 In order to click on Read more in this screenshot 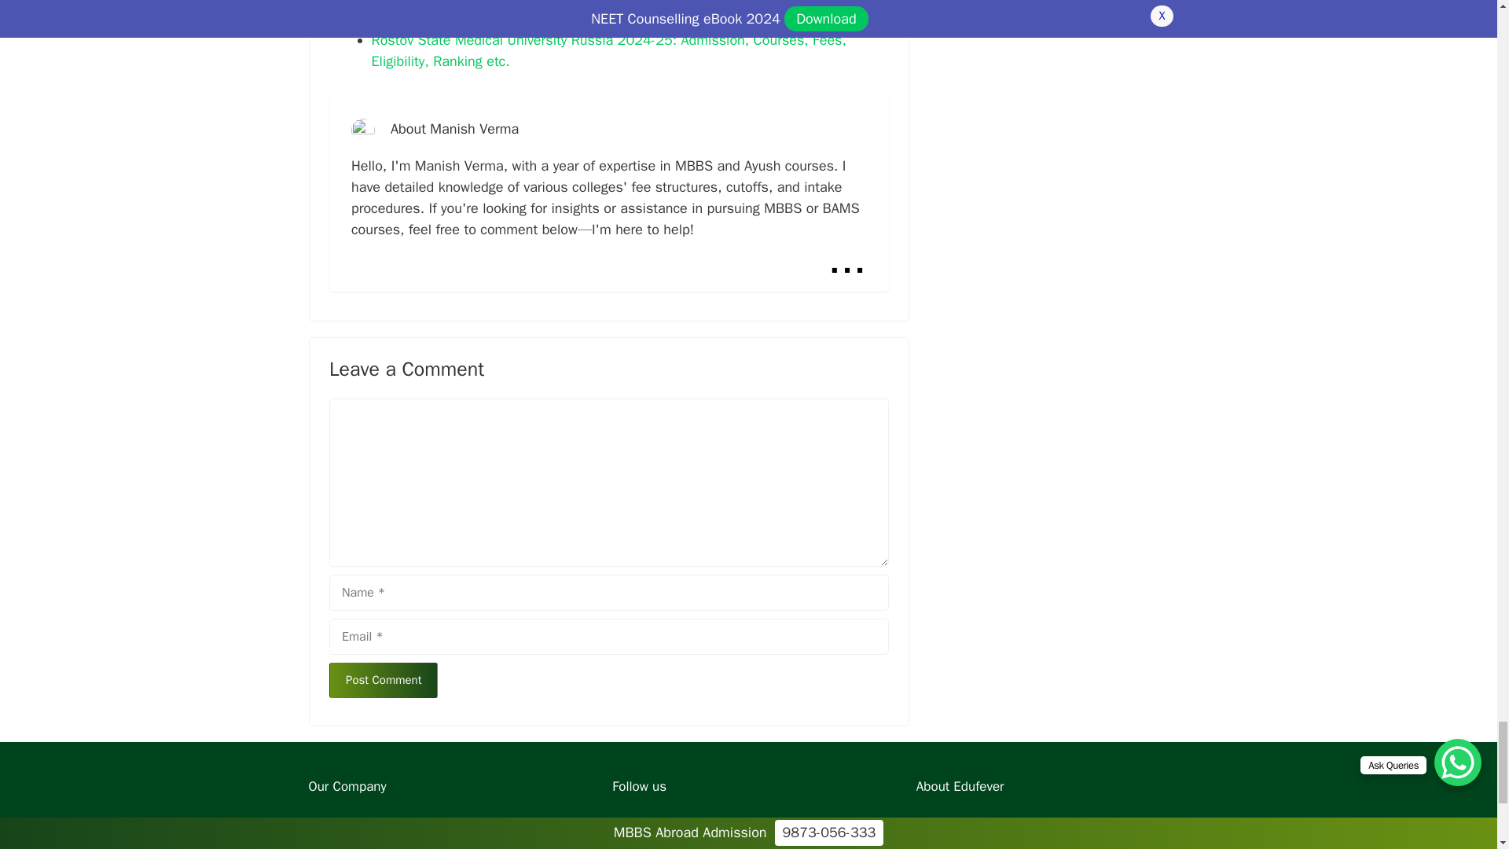, I will do `click(846, 259)`.